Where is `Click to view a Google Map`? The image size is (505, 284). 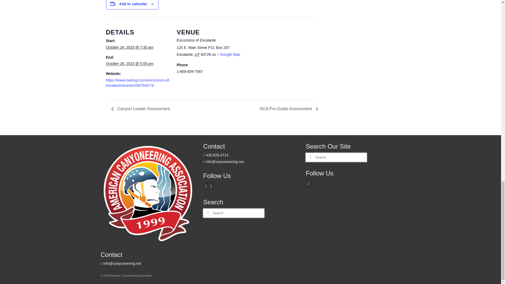 Click to view a Google Map is located at coordinates (229, 54).